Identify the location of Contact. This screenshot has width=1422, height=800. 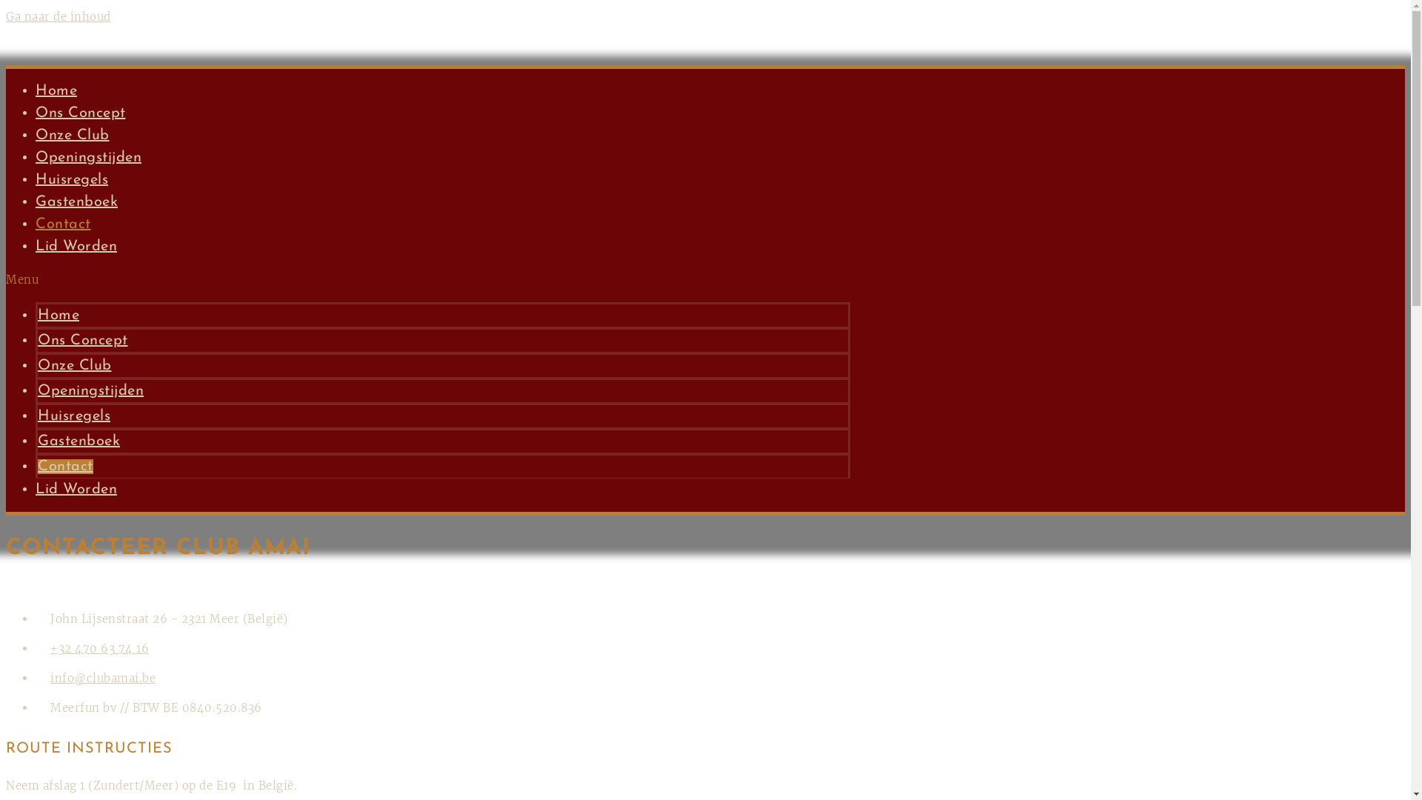
(63, 224).